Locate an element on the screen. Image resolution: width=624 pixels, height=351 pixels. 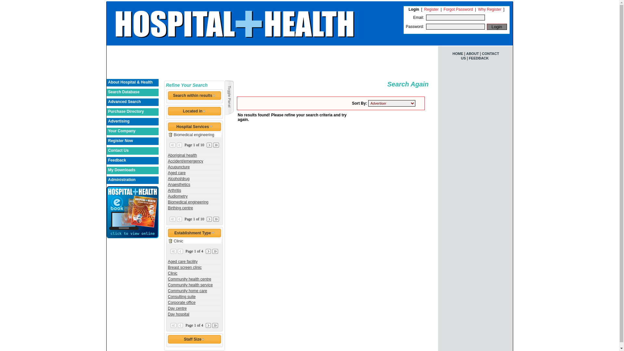
Community home care is located at coordinates (194, 291).